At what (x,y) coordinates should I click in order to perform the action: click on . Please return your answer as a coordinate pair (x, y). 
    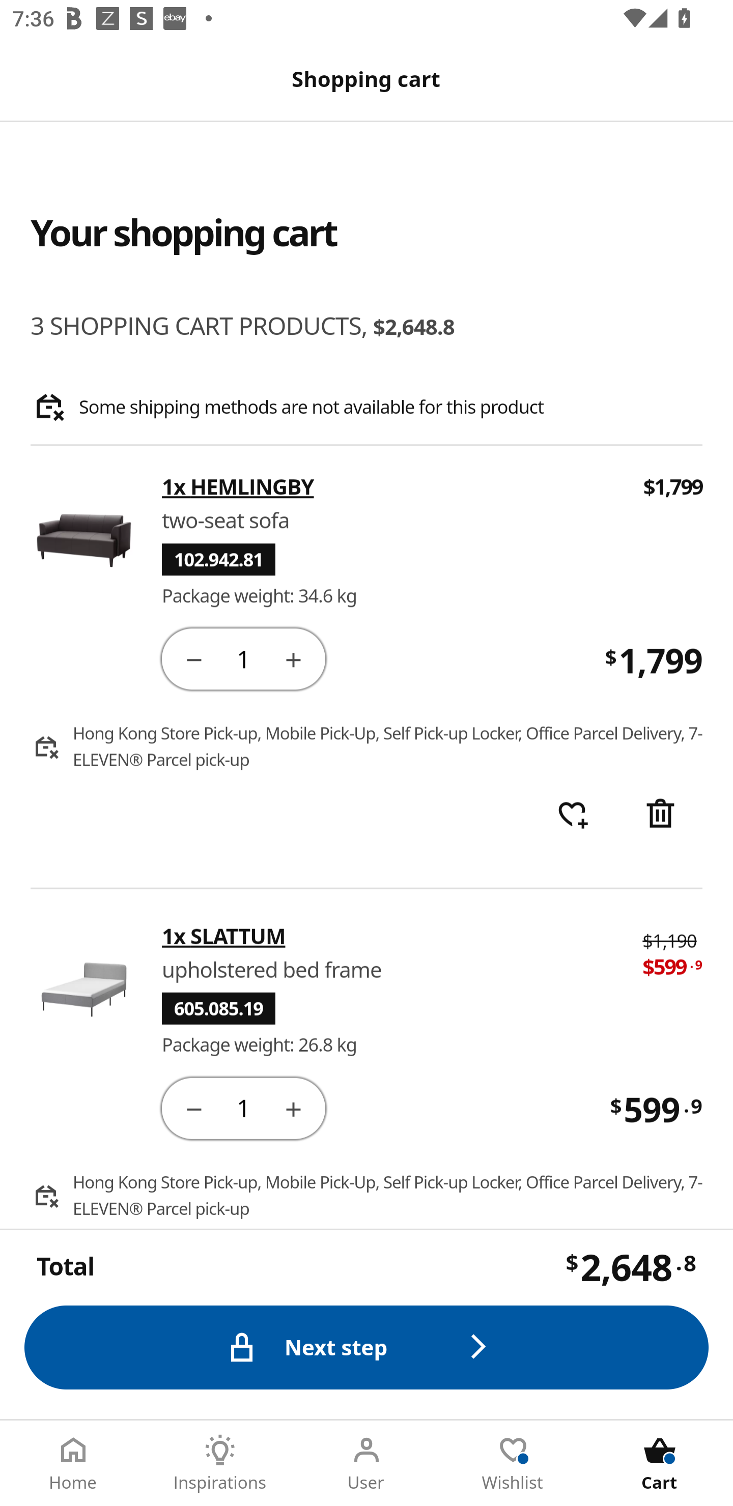
    Looking at the image, I should click on (193, 1107).